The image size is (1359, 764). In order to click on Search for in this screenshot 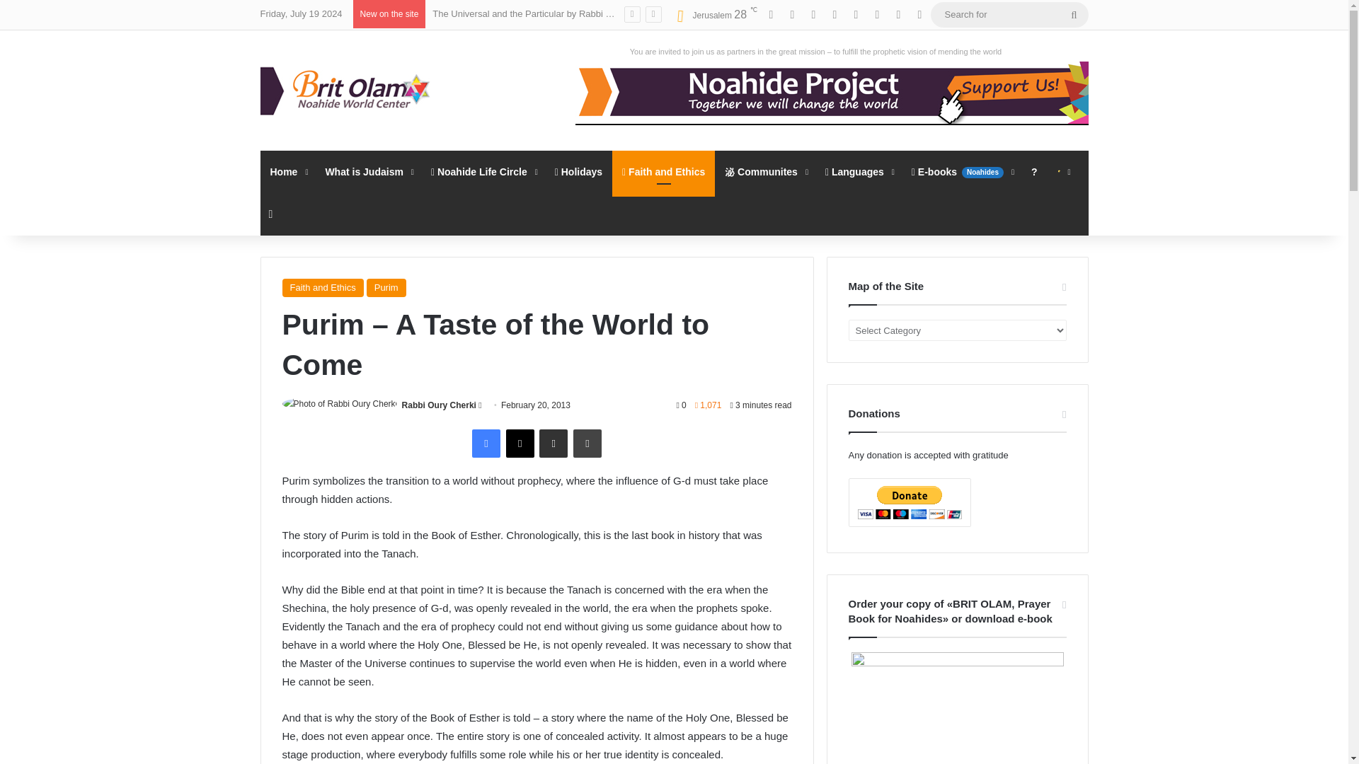, I will do `click(1074, 14)`.